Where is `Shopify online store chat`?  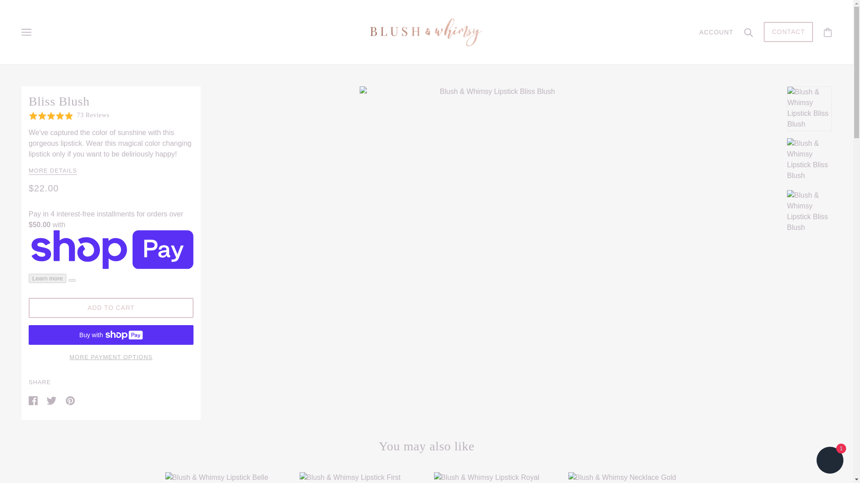 Shopify online store chat is located at coordinates (830, 461).